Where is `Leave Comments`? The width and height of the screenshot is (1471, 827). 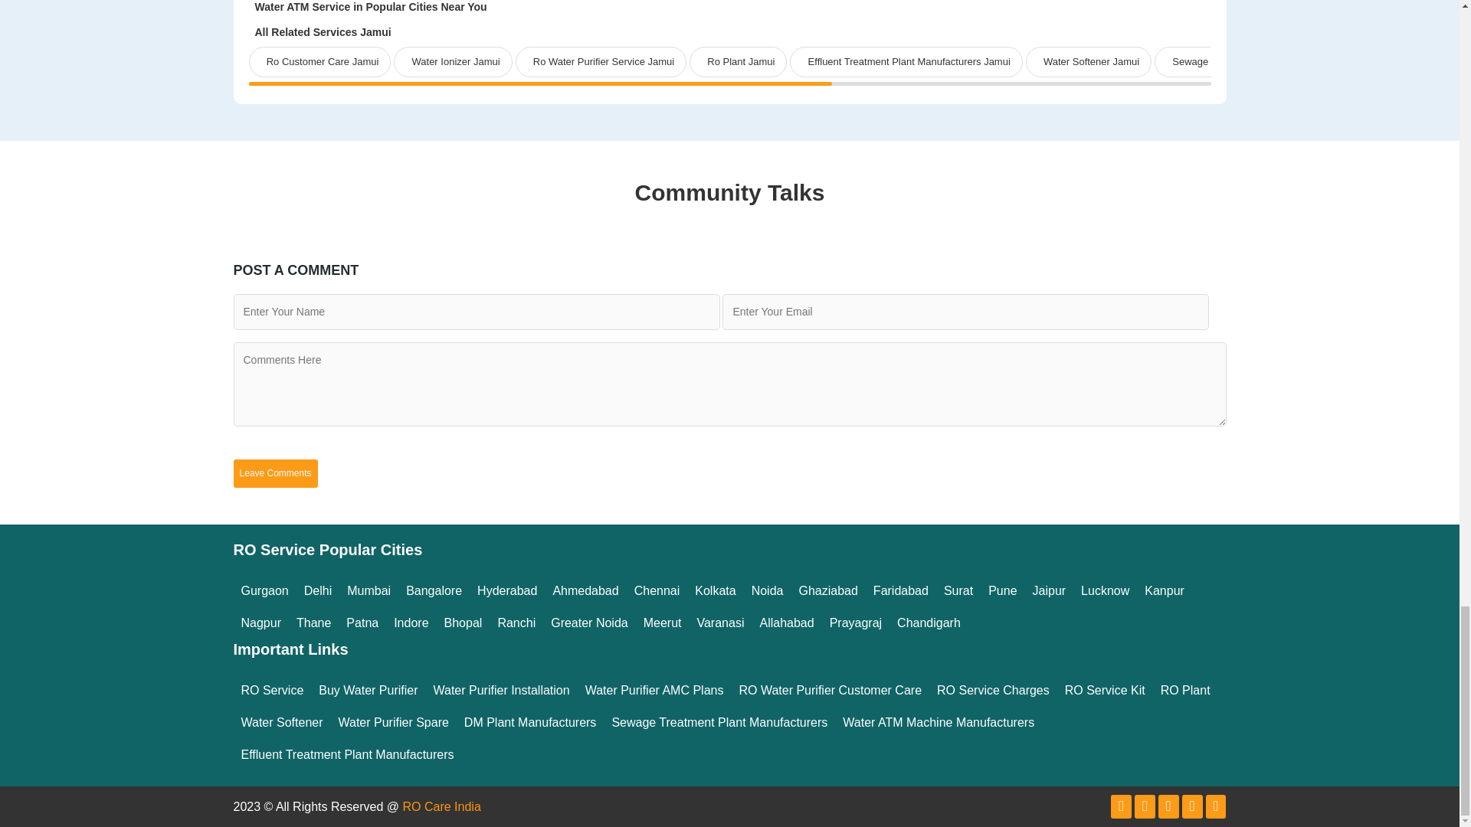 Leave Comments is located at coordinates (274, 473).